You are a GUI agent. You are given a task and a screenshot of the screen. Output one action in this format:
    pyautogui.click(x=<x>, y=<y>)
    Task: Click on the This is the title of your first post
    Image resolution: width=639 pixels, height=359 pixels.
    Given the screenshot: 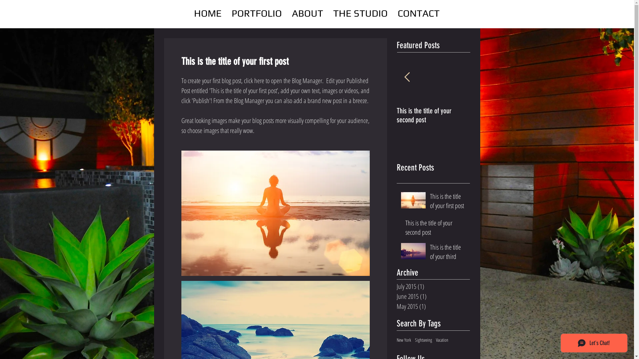 What is the action you would take?
    pyautogui.click(x=448, y=202)
    